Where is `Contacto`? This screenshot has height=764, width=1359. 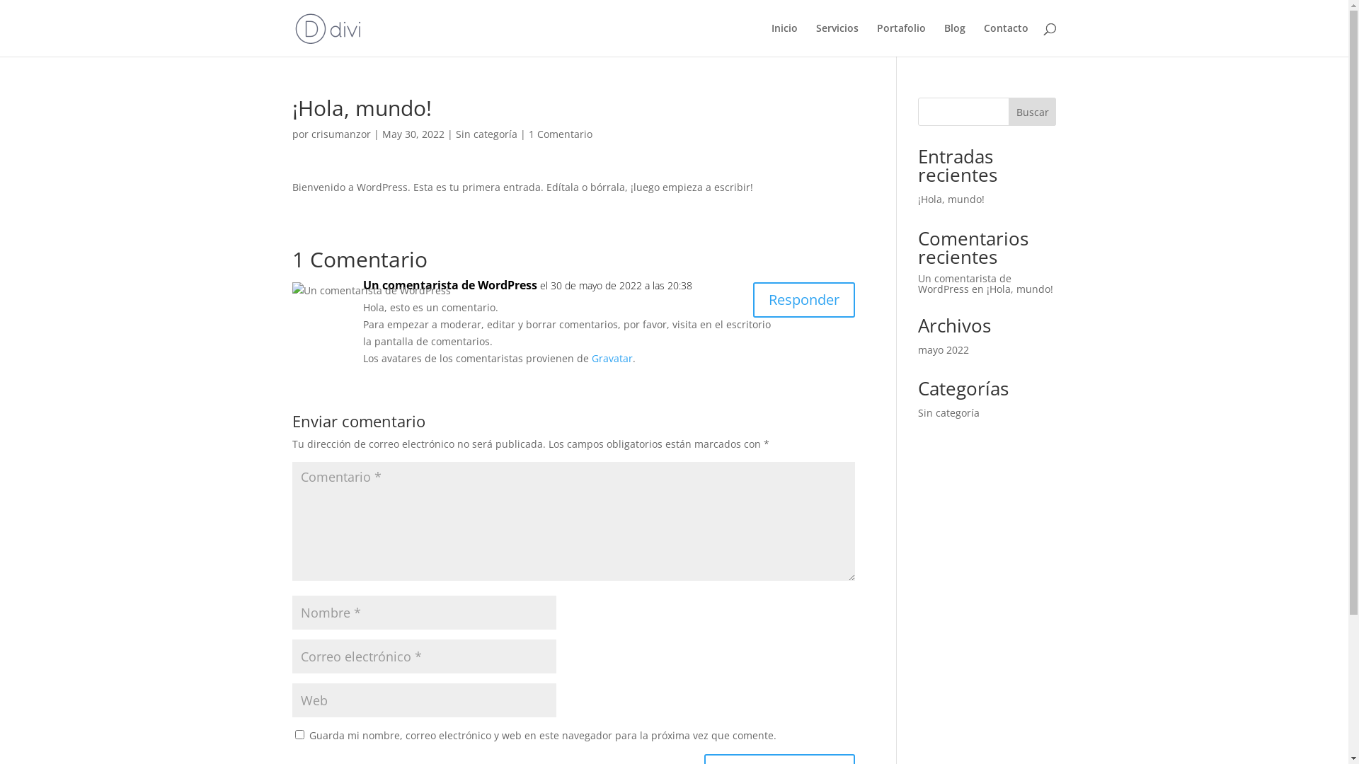 Contacto is located at coordinates (1007, 40).